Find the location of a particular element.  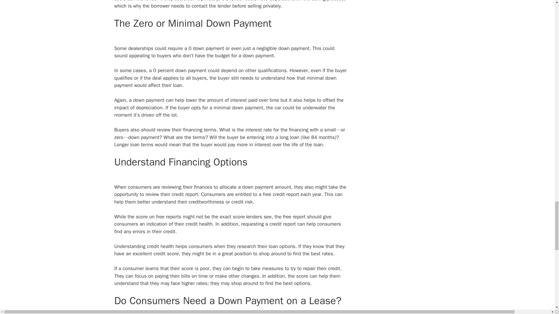

selling privately is located at coordinates (264, 6).